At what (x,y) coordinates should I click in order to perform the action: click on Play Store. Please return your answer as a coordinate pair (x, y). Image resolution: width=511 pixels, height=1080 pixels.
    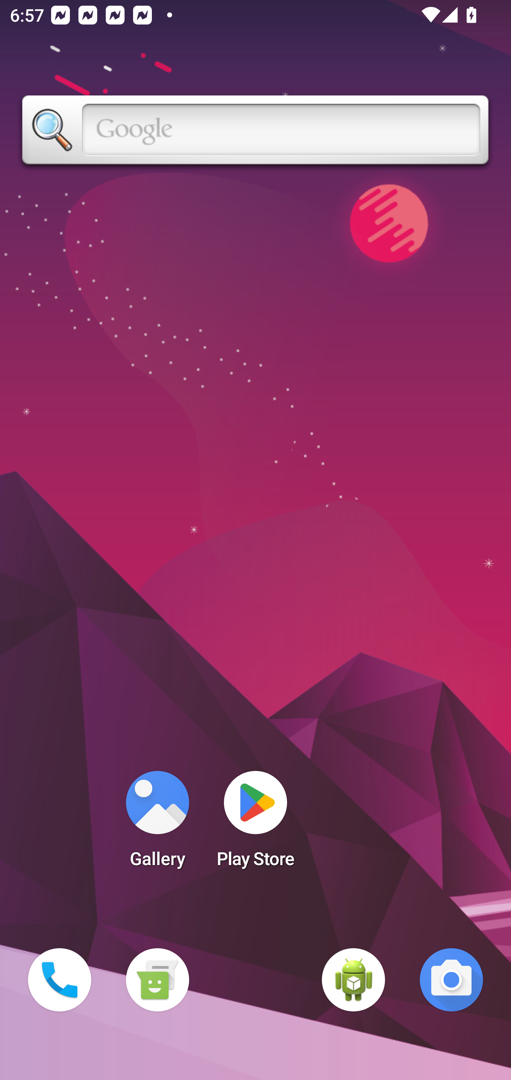
    Looking at the image, I should click on (255, 823).